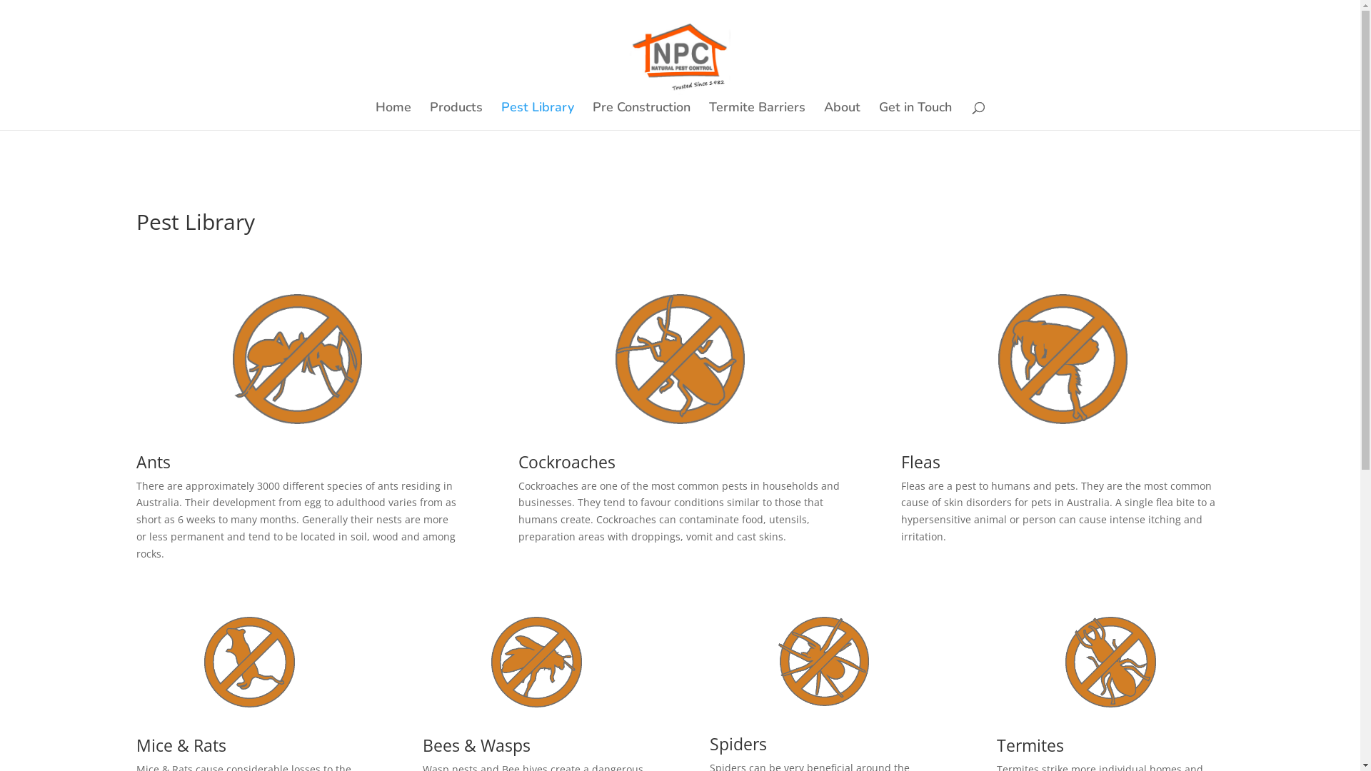 This screenshot has width=1371, height=771. Describe the element at coordinates (456, 116) in the screenshot. I see `Products` at that location.